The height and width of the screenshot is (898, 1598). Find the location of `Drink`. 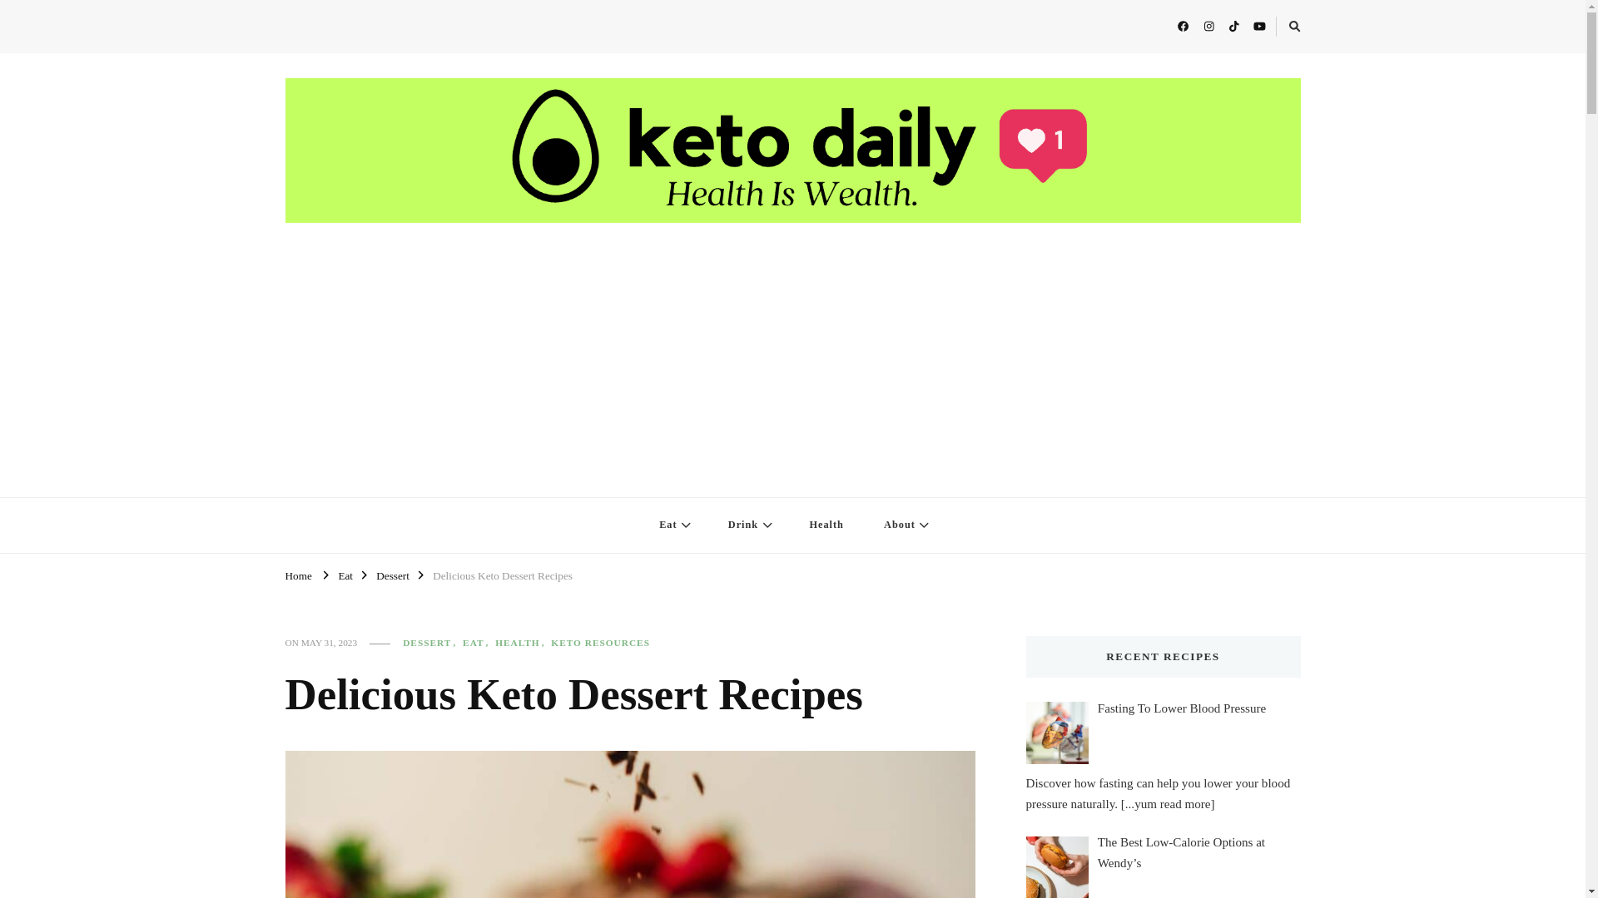

Drink is located at coordinates (748, 525).